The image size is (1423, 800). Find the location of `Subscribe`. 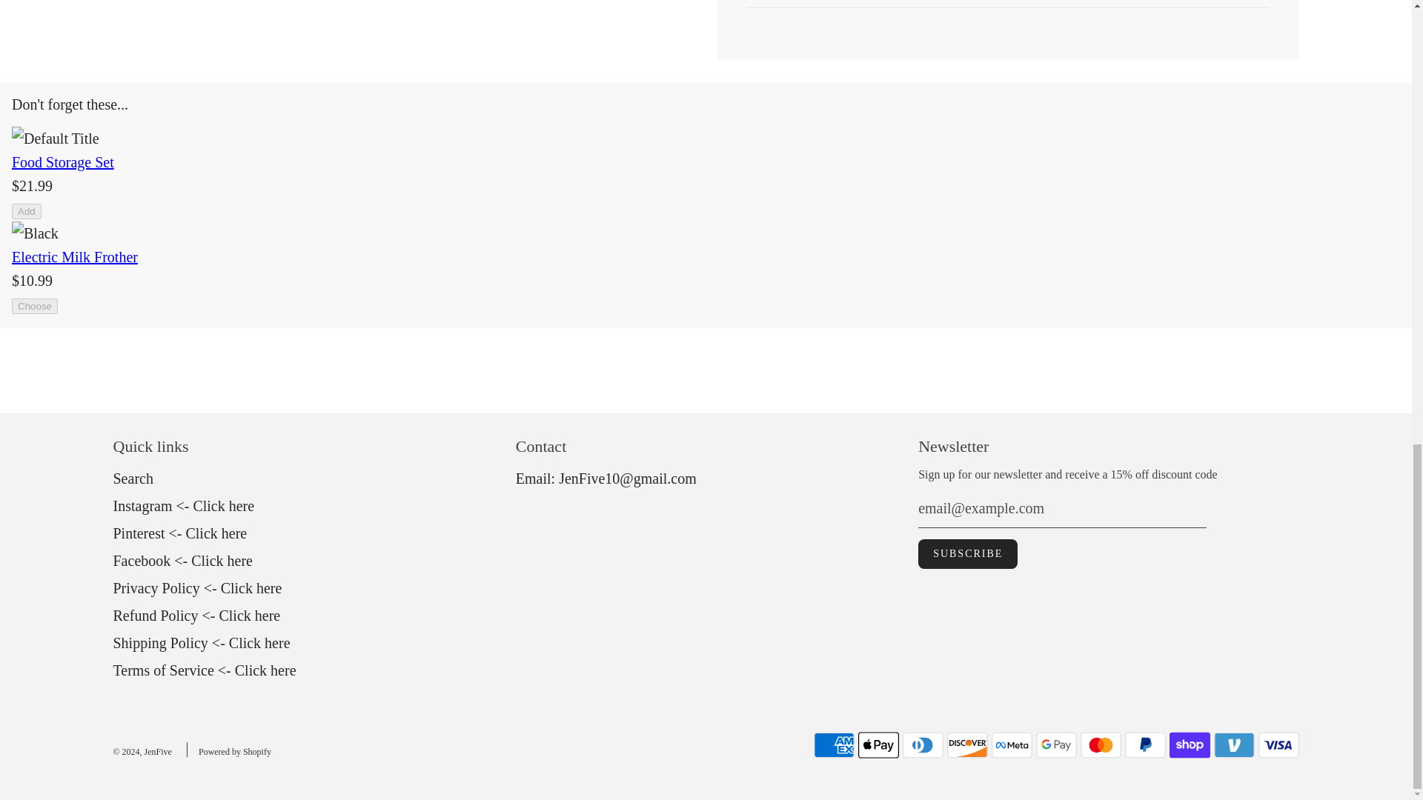

Subscribe is located at coordinates (967, 553).